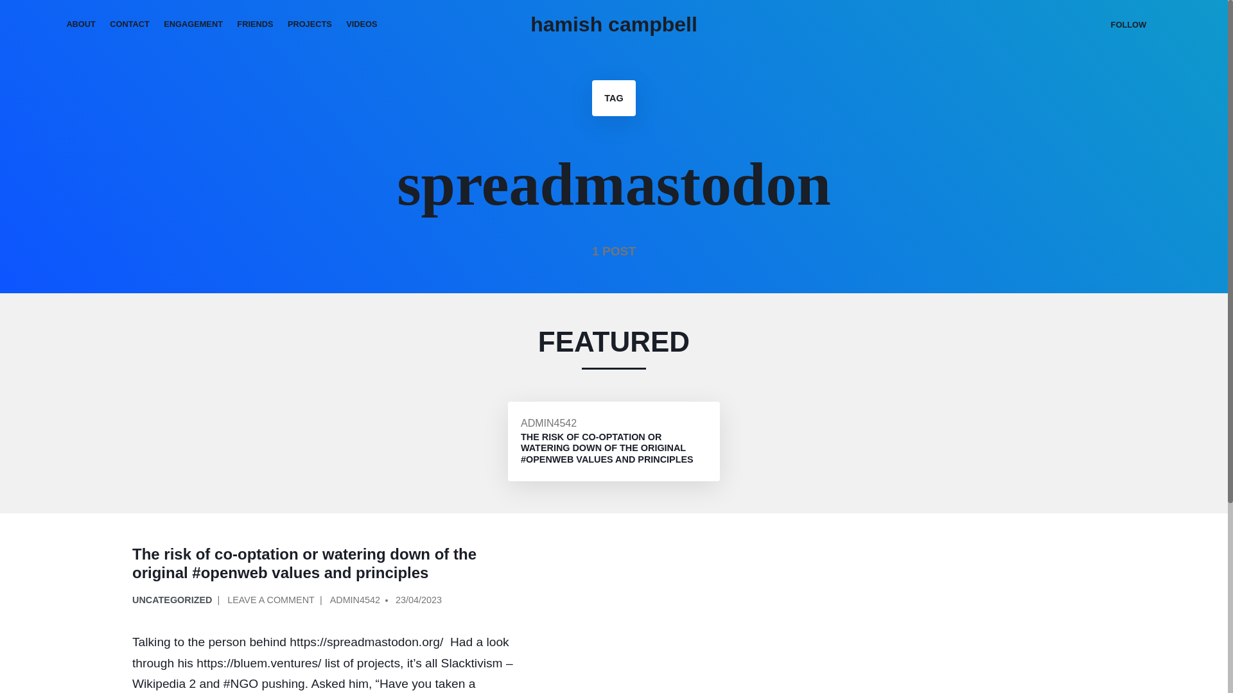 The height and width of the screenshot is (693, 1233). I want to click on FOLLOW, so click(1128, 24).